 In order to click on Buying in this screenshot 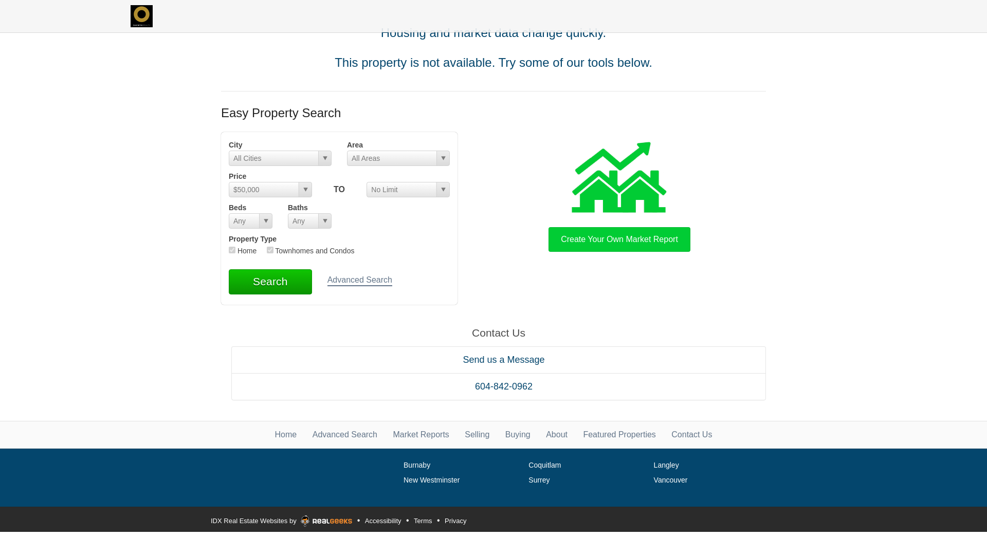, I will do `click(518, 435)`.